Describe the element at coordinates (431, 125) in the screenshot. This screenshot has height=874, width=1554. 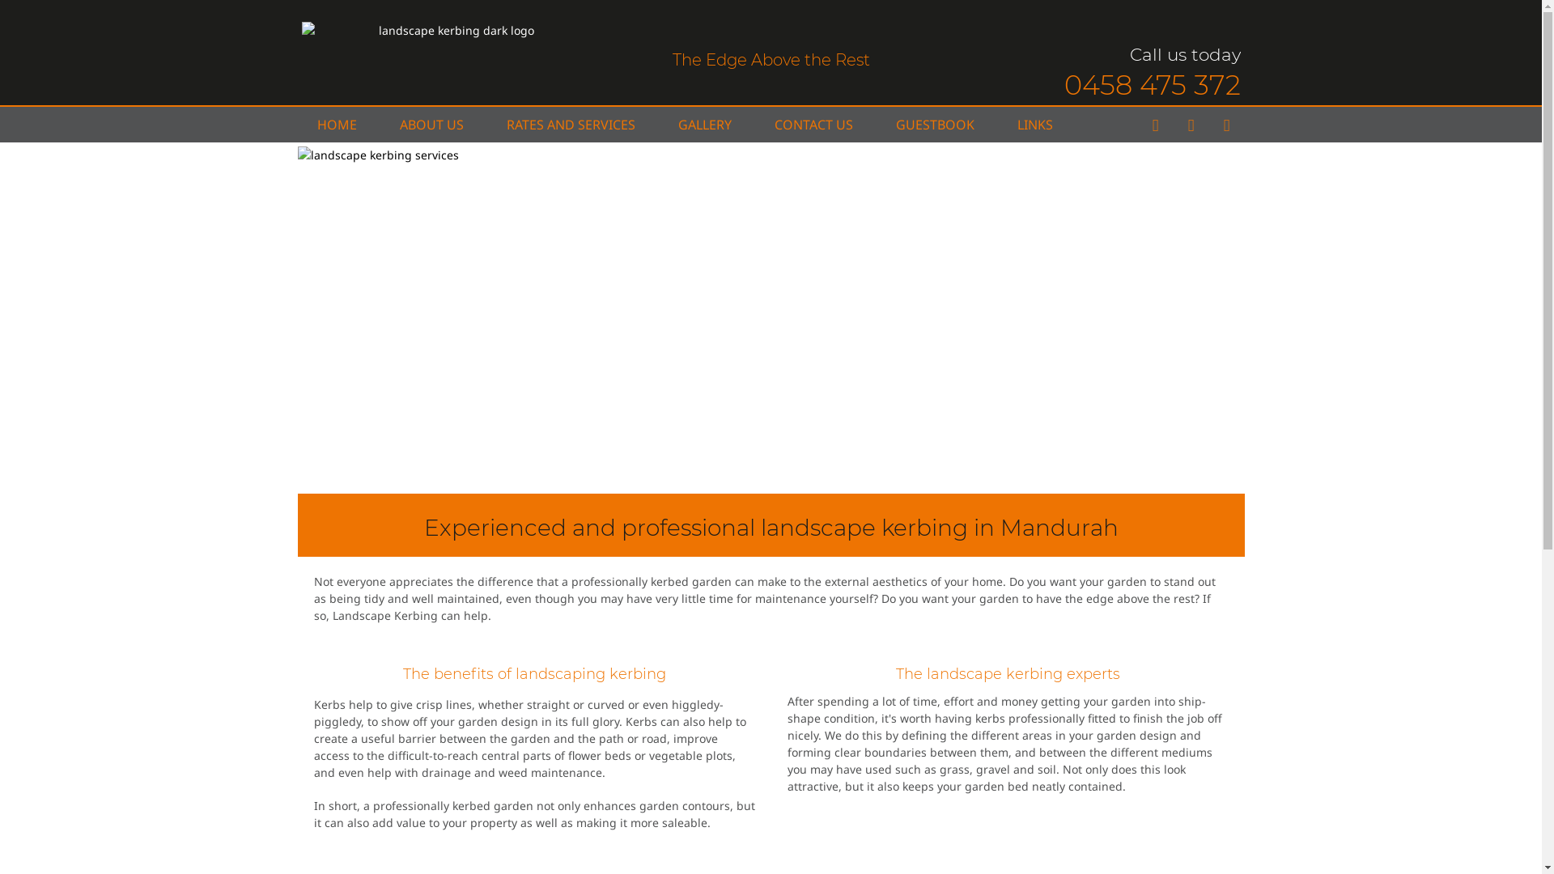
I see `ABOUT US` at that location.